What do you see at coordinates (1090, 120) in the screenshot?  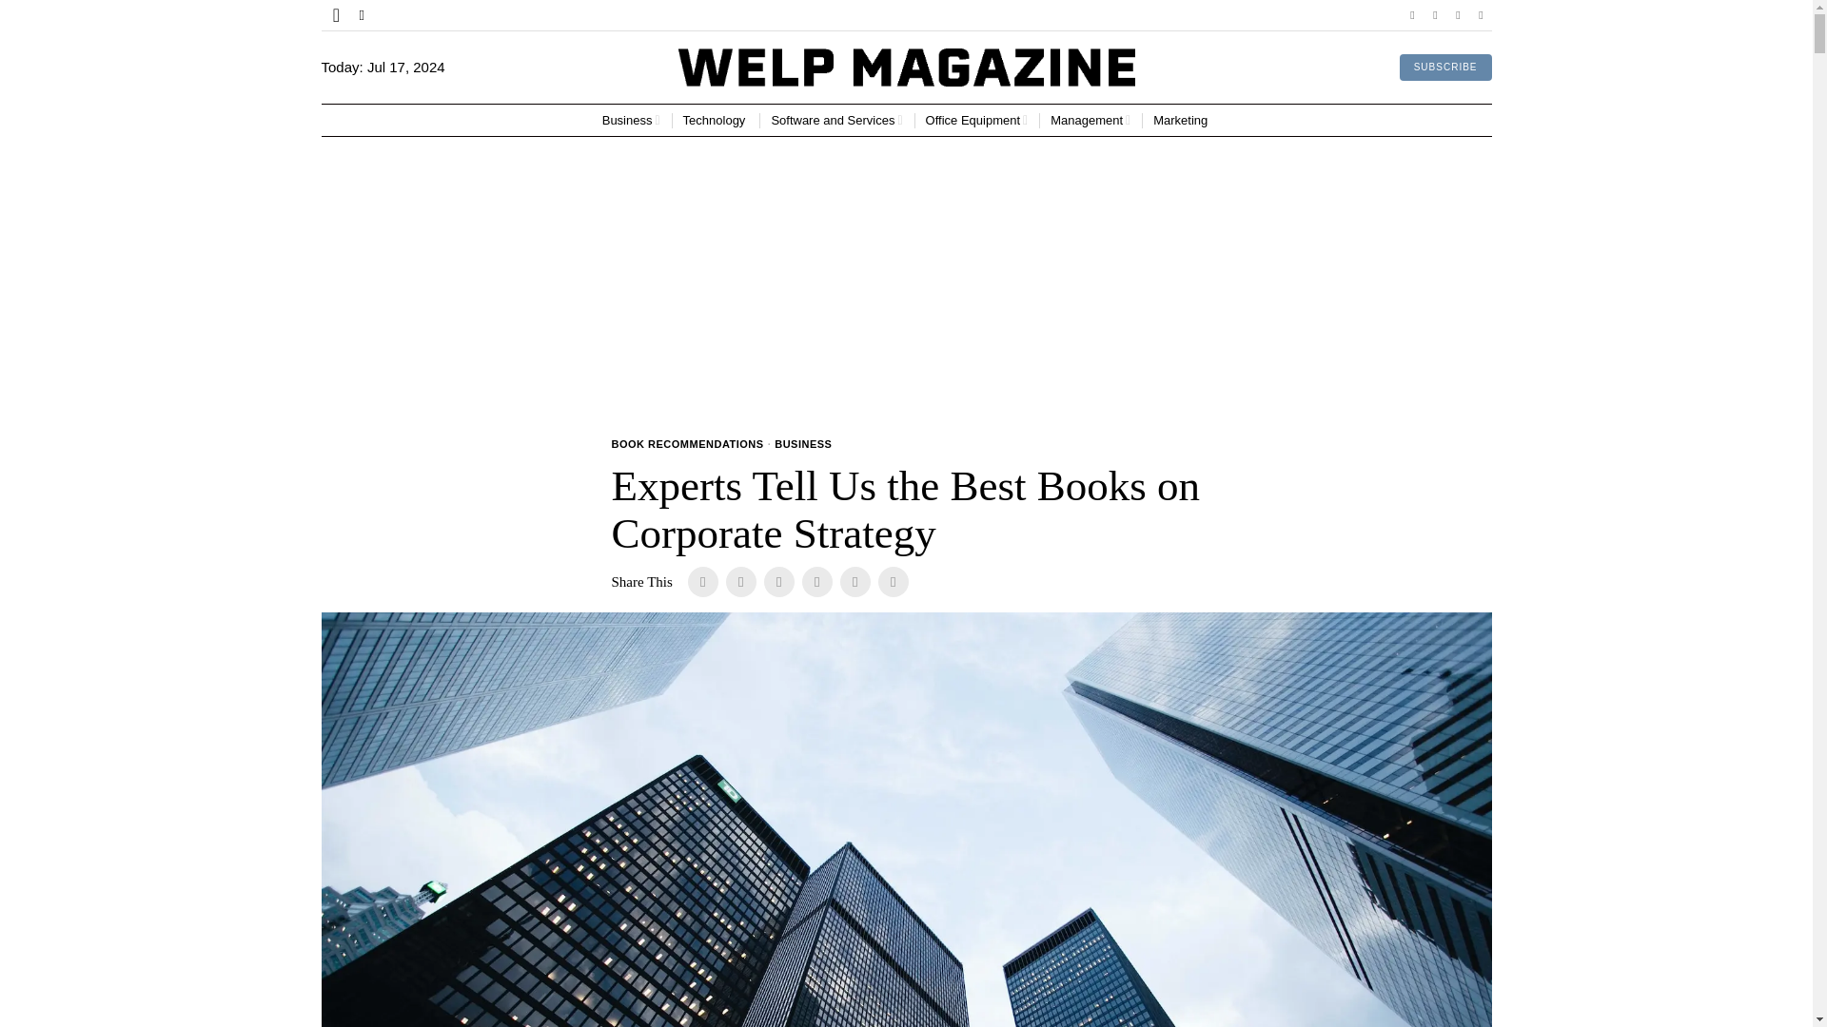 I see `Management` at bounding box center [1090, 120].